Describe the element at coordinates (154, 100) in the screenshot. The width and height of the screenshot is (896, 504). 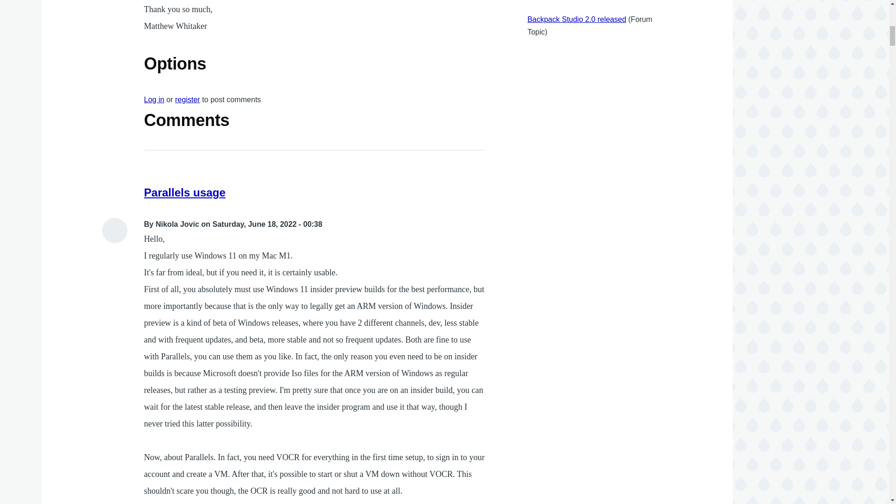
I see `Log in` at that location.